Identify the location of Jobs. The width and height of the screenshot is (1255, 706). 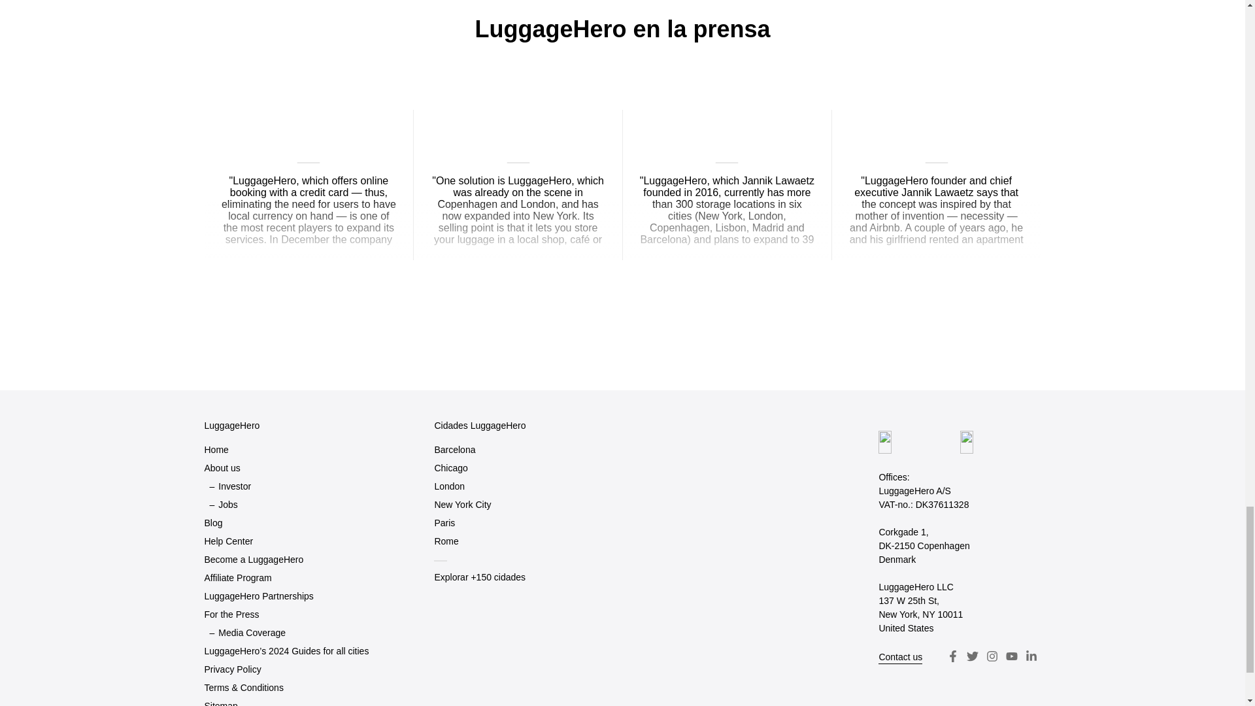
(228, 505).